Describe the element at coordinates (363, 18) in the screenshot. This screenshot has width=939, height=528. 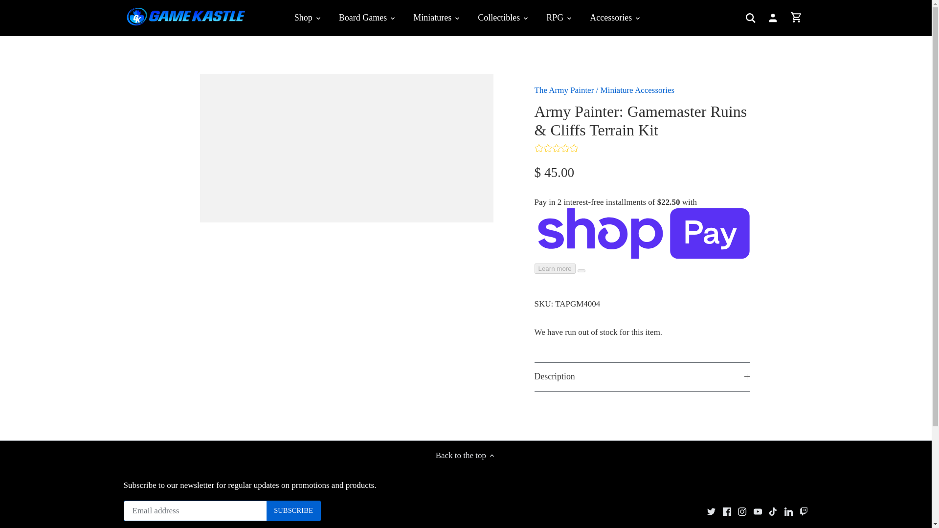
I see `Board Games` at that location.